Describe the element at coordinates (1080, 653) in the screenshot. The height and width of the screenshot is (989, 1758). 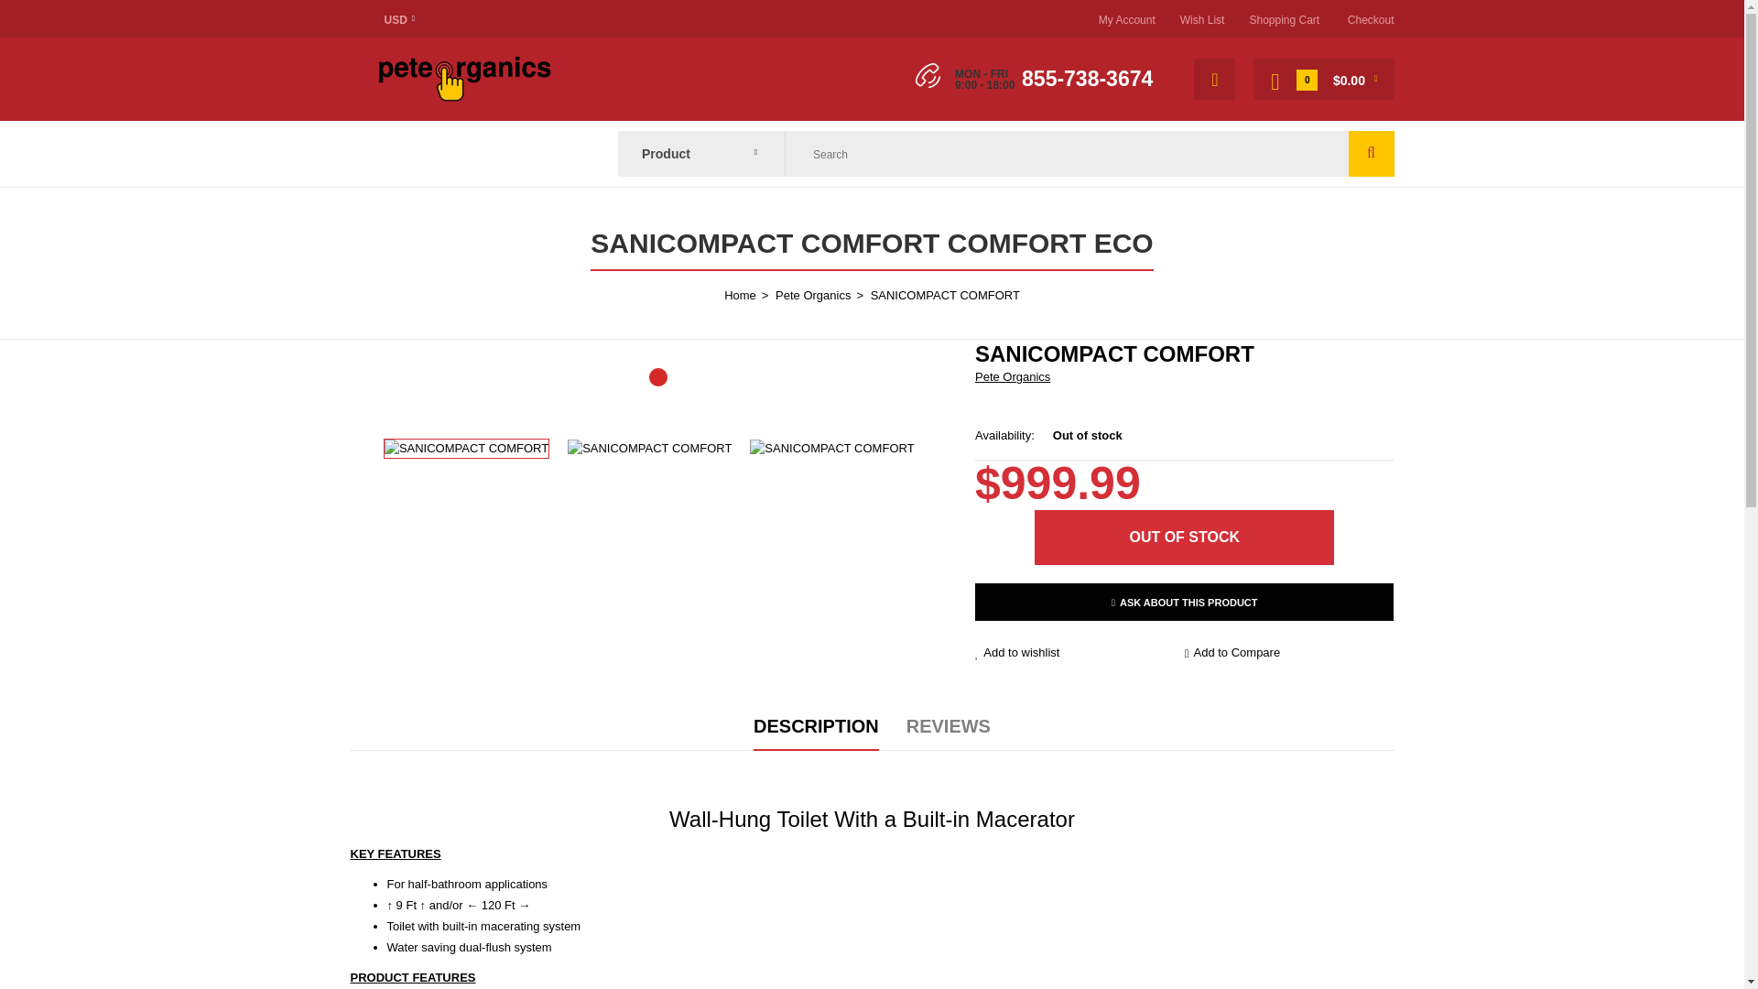
I see `Add to wishlist` at that location.